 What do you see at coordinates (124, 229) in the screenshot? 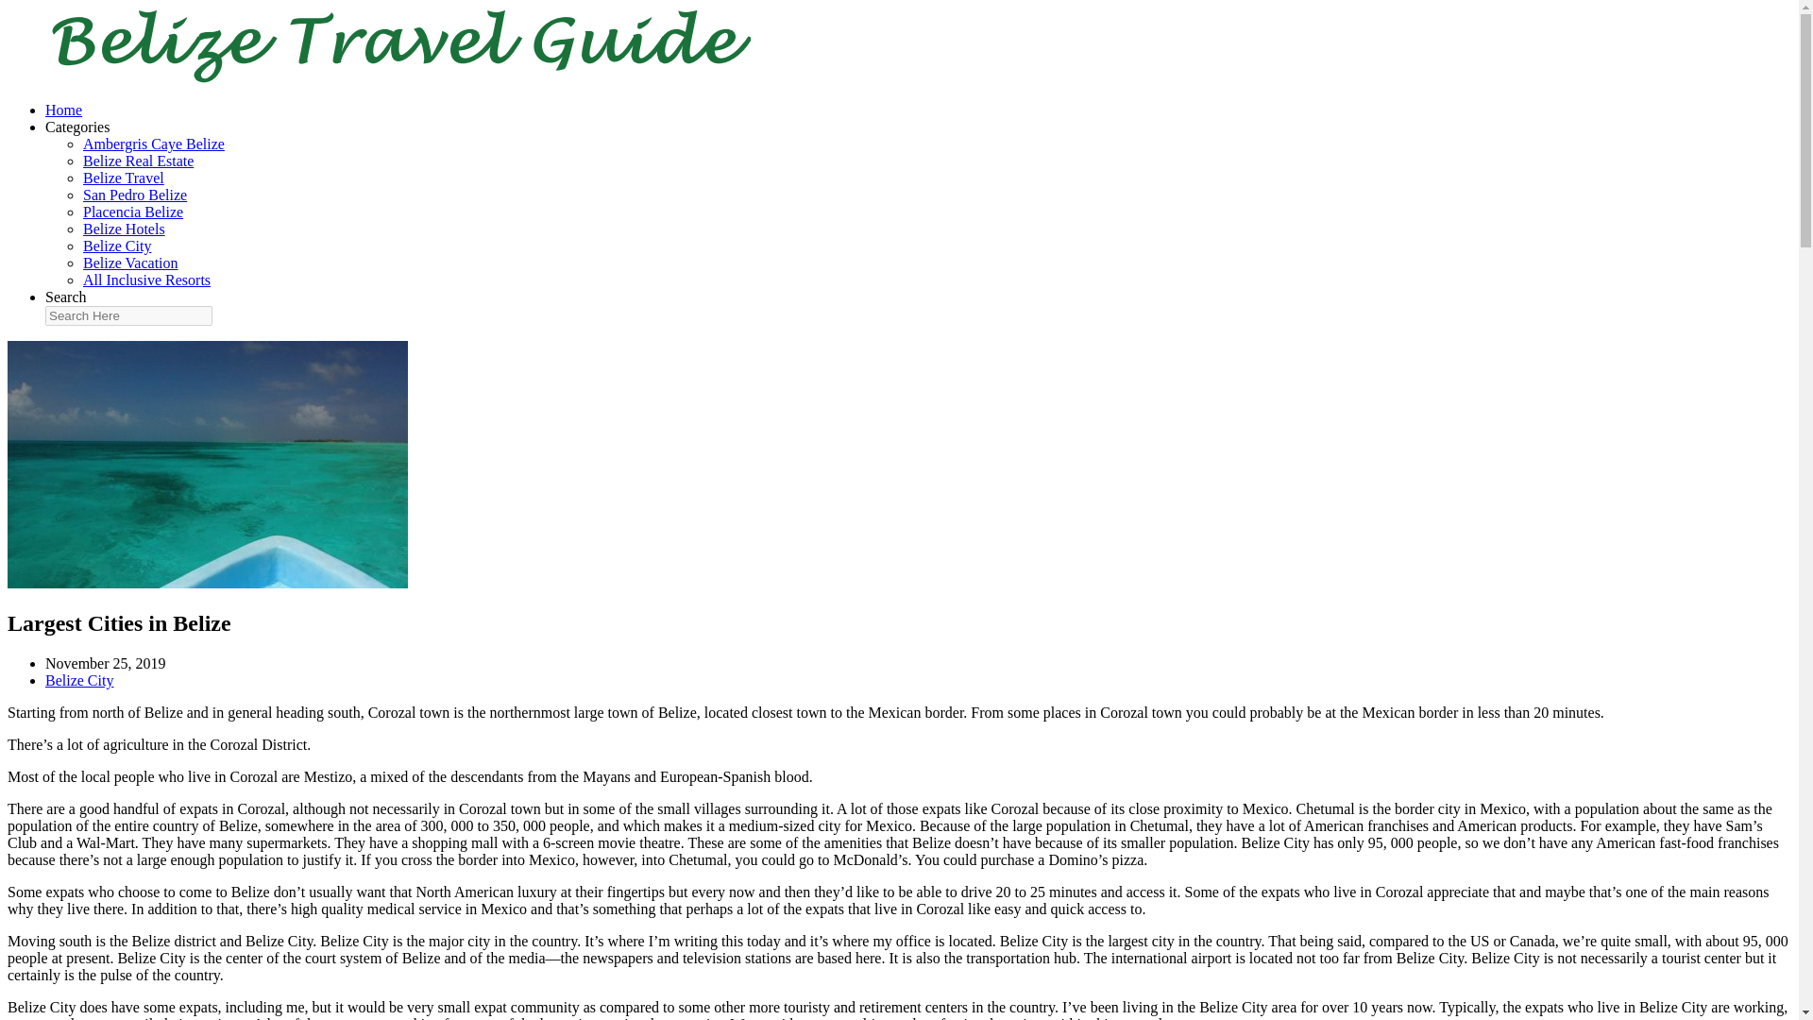
I see `Belize Hotels` at bounding box center [124, 229].